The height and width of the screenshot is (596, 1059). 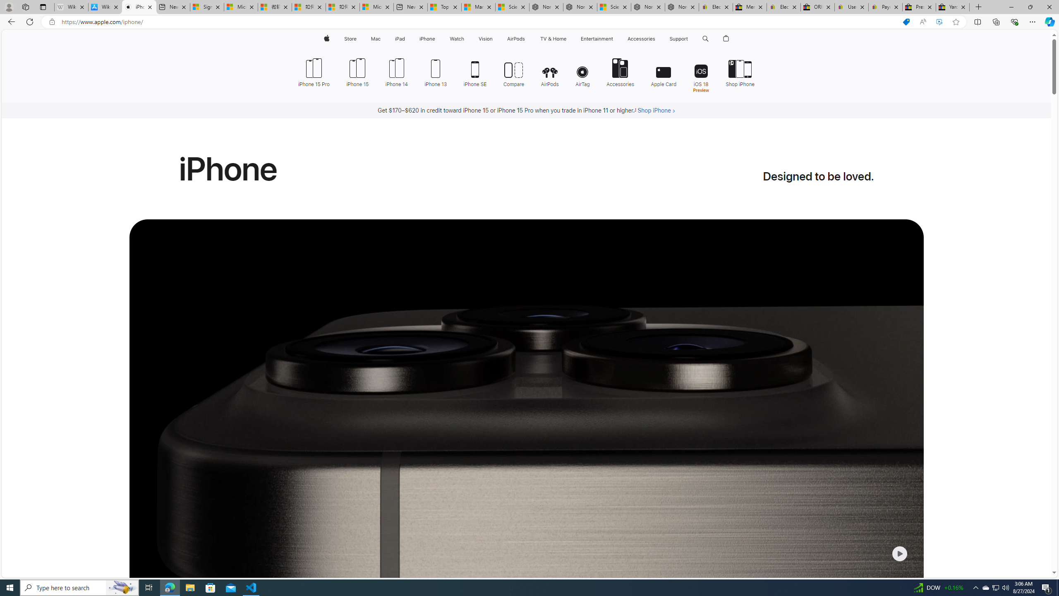 I want to click on Shopping Bag, so click(x=726, y=39).